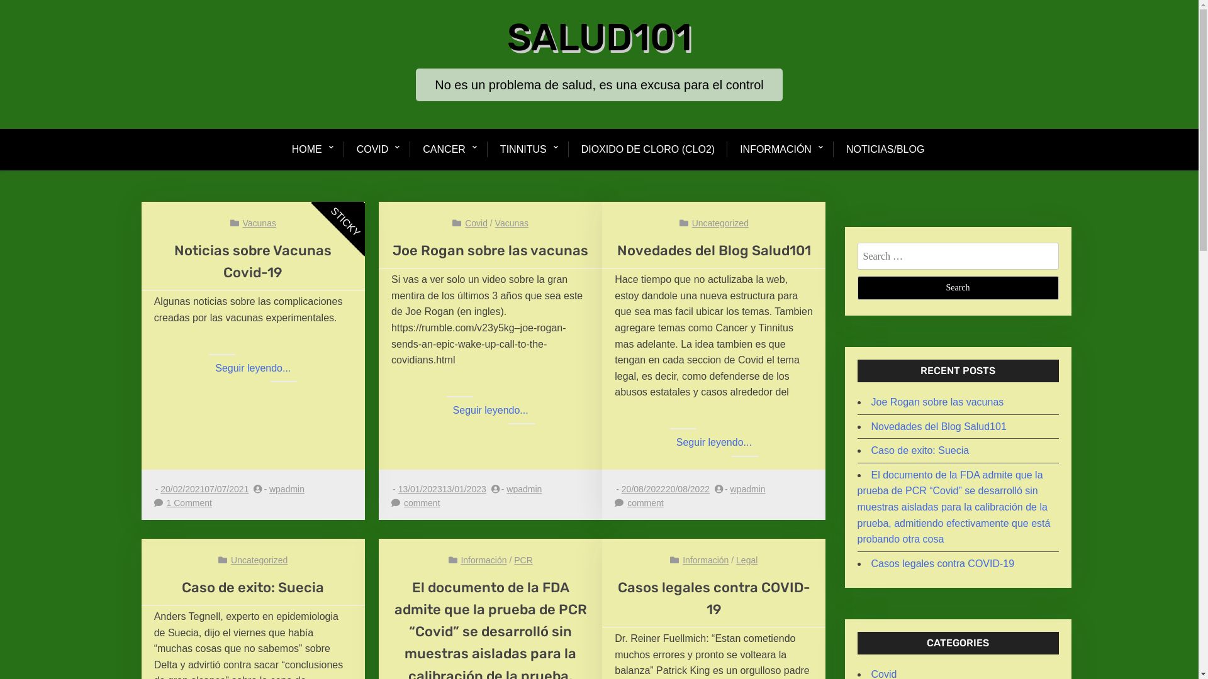  I want to click on wpadmin, so click(524, 489).